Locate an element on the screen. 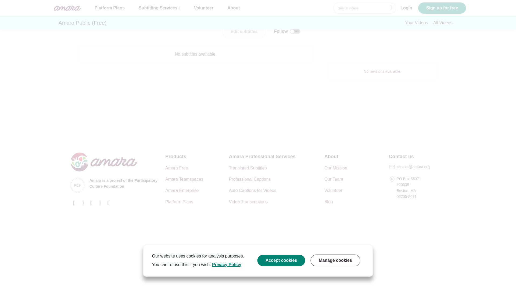 Image resolution: width=516 pixels, height=290 pixels. Manage cookies is located at coordinates (335, 176).